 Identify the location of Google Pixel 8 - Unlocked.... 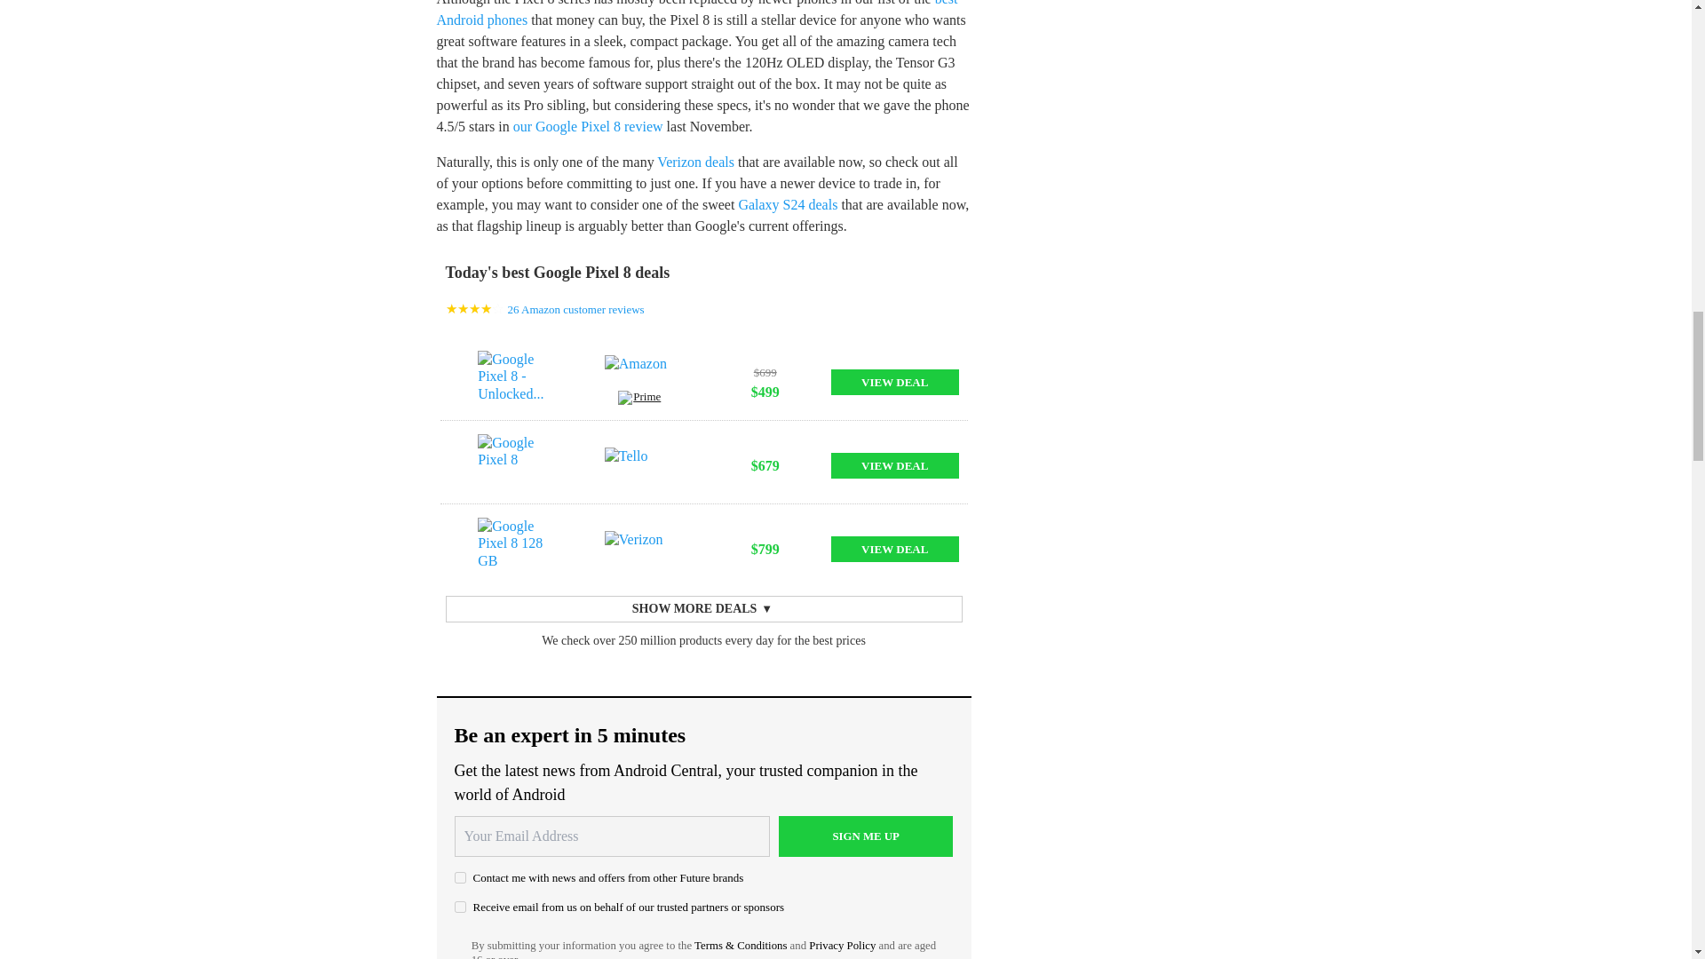
(511, 382).